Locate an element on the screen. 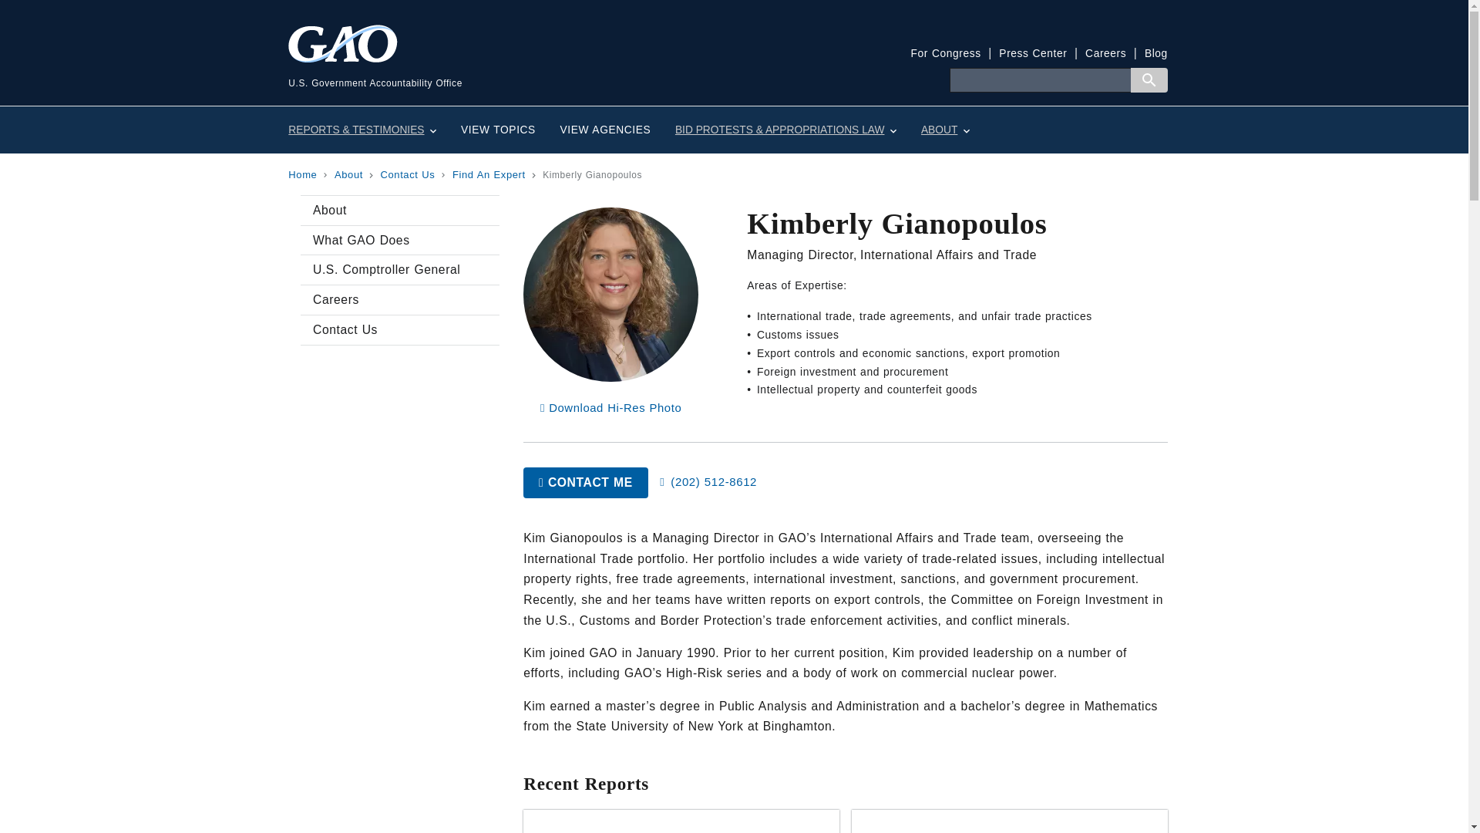 This screenshot has width=1480, height=833. Download Hi-Res Photo is located at coordinates (610, 407).